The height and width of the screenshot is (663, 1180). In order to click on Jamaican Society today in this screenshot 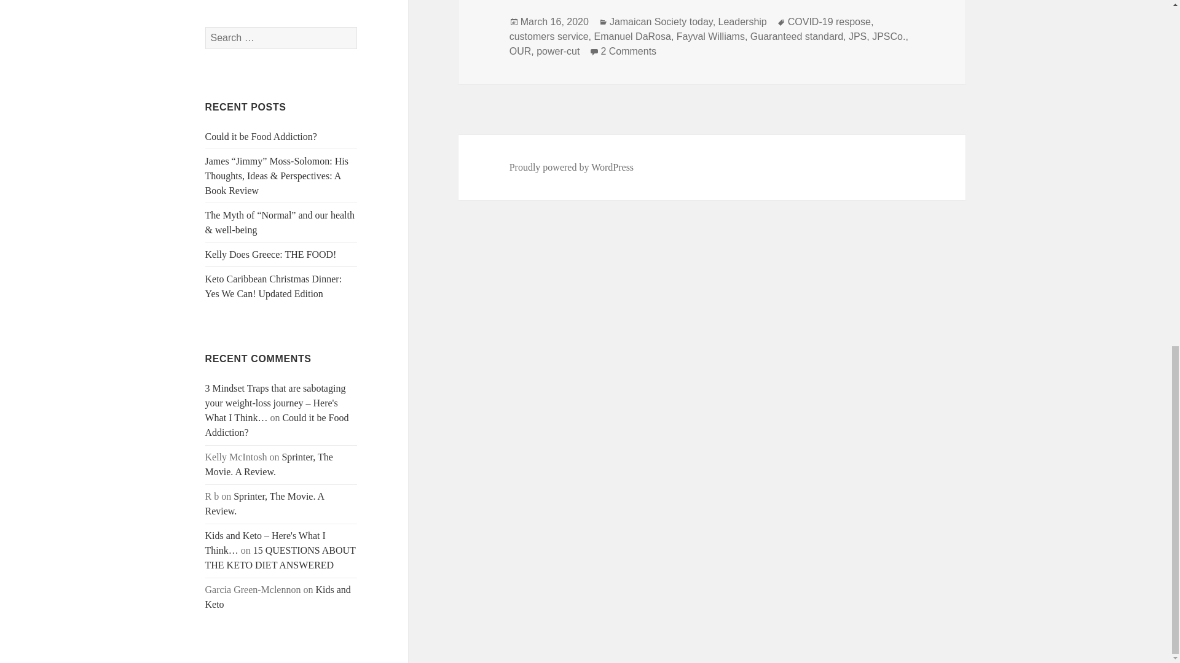, I will do `click(661, 22)`.